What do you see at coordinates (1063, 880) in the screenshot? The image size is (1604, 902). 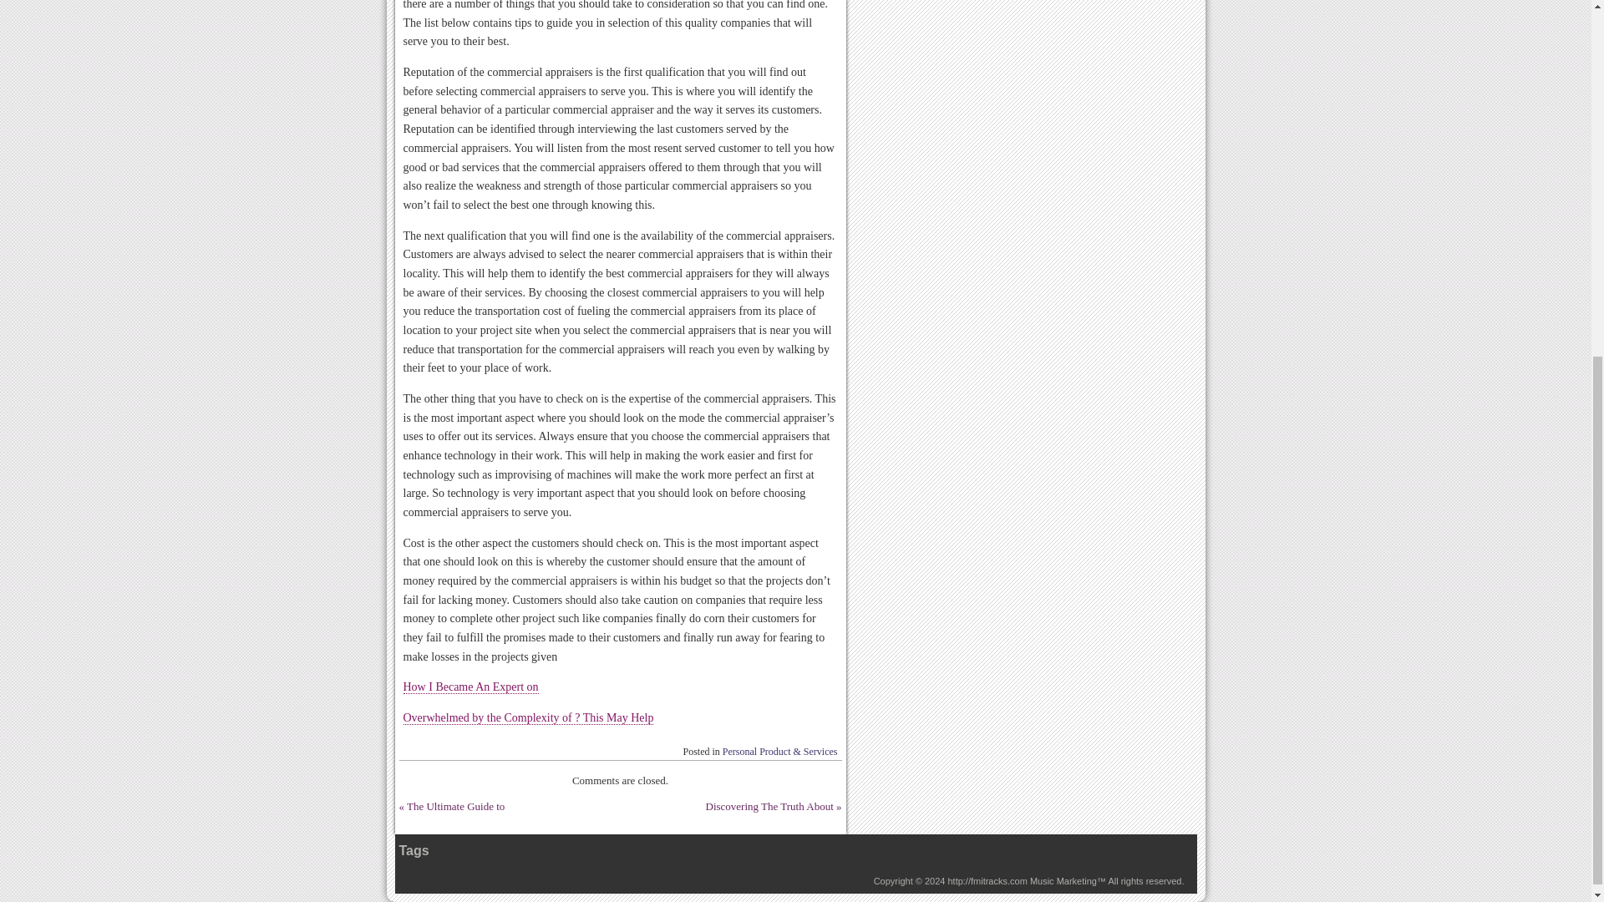 I see `Music Marketing` at bounding box center [1063, 880].